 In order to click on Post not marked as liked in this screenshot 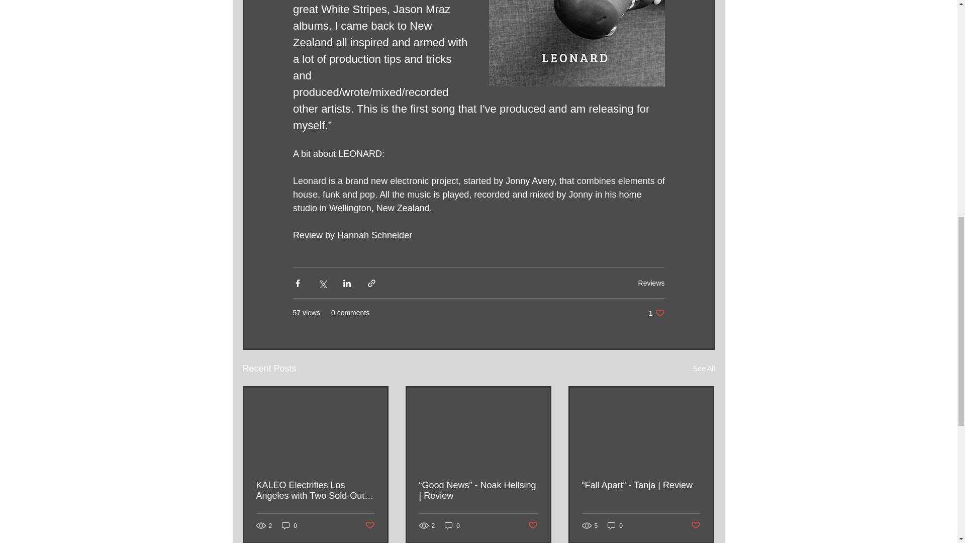, I will do `click(289, 525)`.